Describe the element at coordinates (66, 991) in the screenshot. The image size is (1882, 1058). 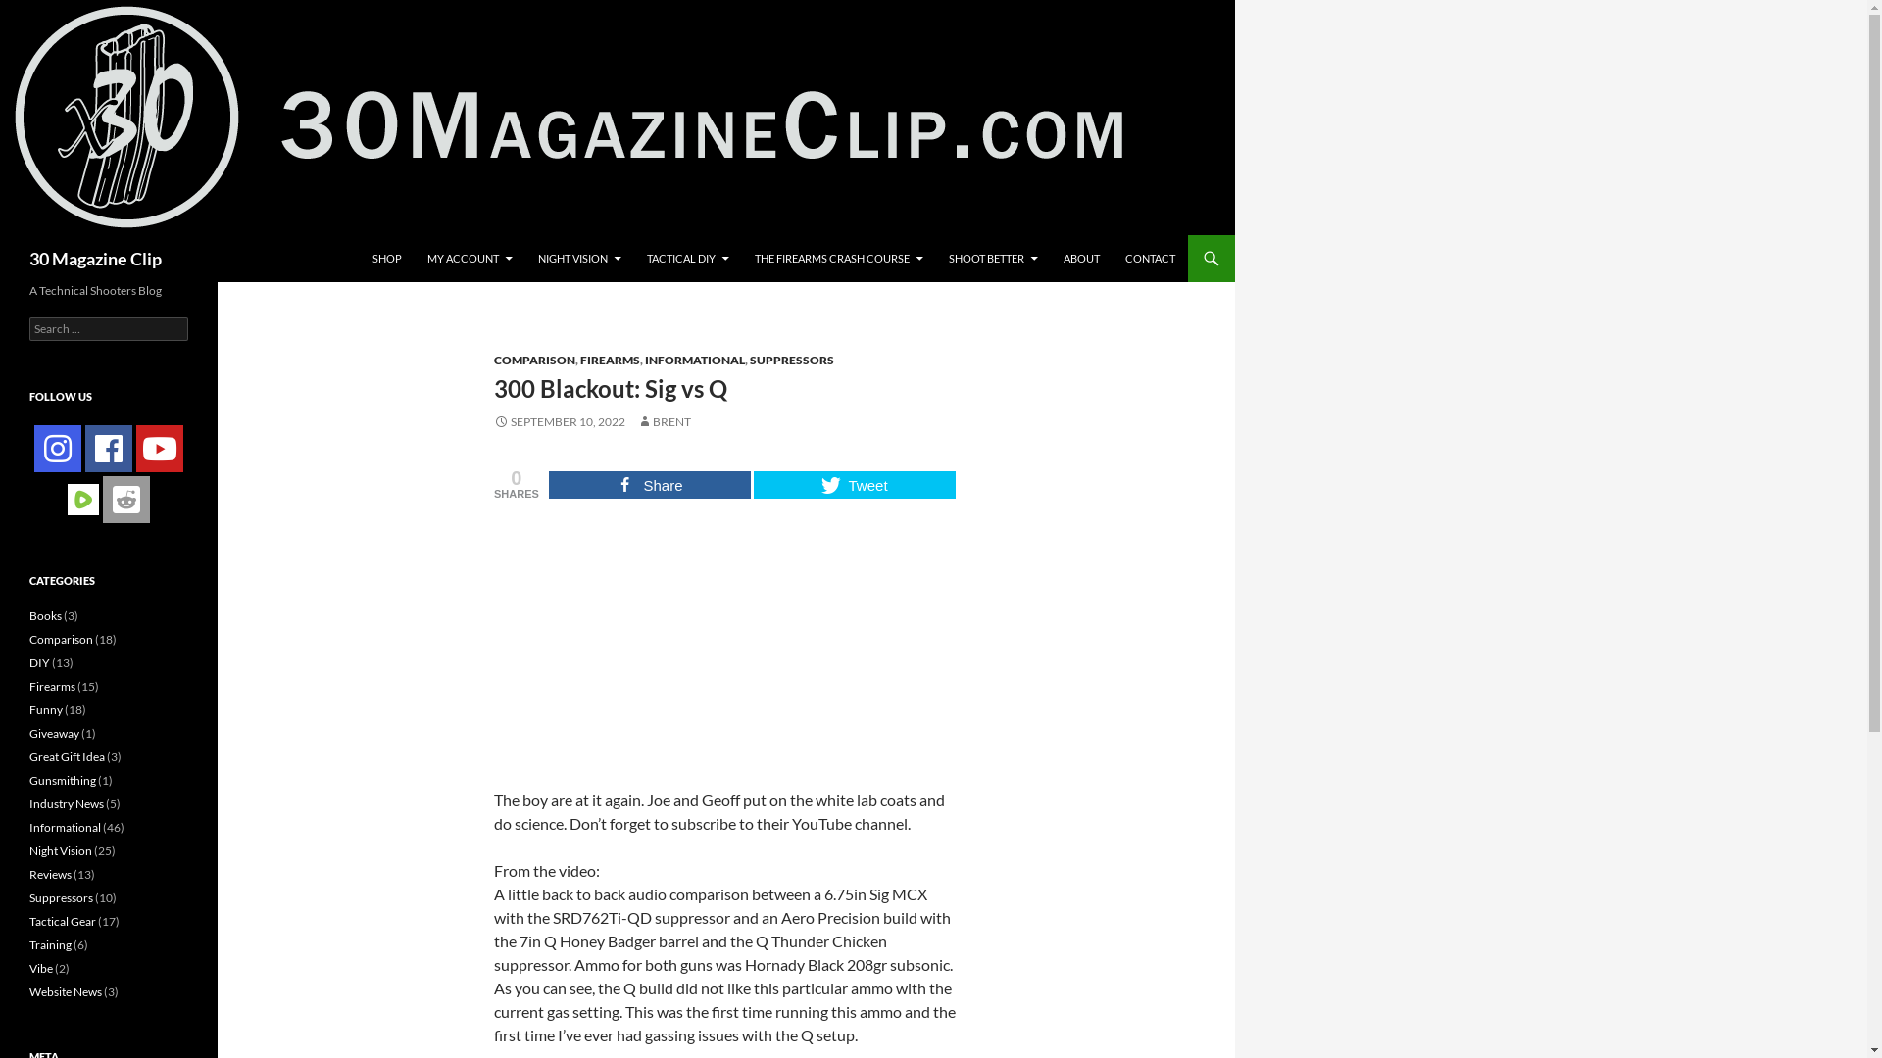
I see `Website News` at that location.